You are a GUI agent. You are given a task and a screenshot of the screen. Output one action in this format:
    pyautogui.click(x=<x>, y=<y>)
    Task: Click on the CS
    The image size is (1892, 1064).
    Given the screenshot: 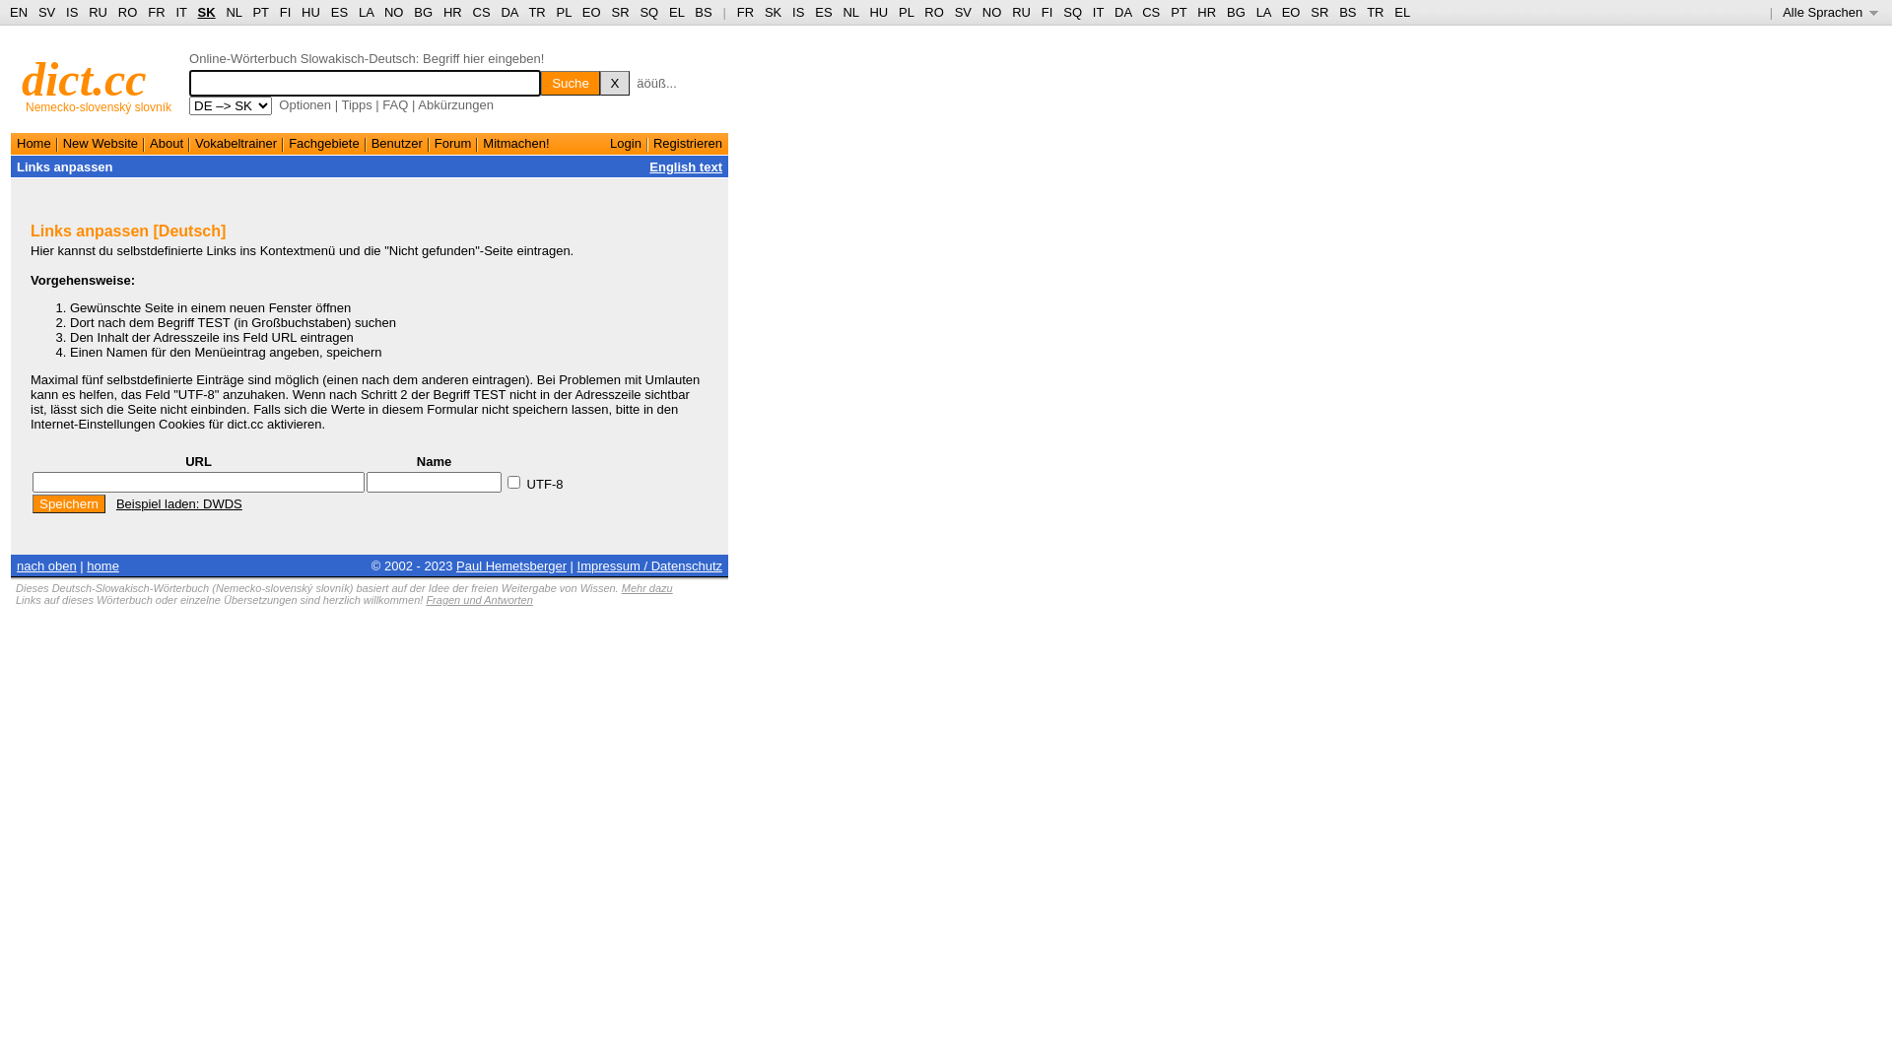 What is the action you would take?
    pyautogui.click(x=1151, y=12)
    